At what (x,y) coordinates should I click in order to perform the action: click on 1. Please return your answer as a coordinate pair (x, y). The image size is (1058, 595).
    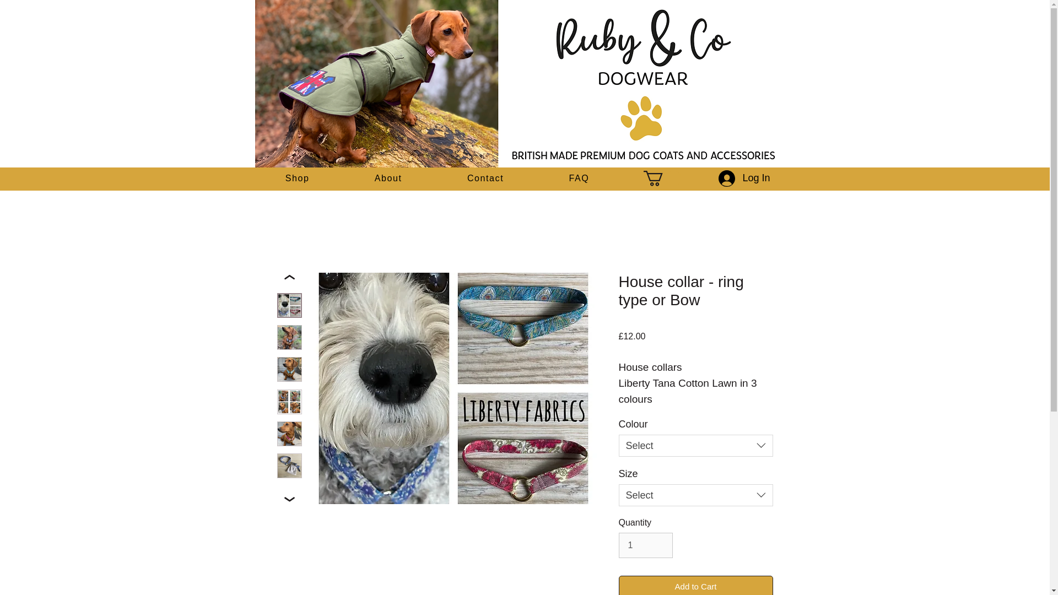
    Looking at the image, I should click on (388, 178).